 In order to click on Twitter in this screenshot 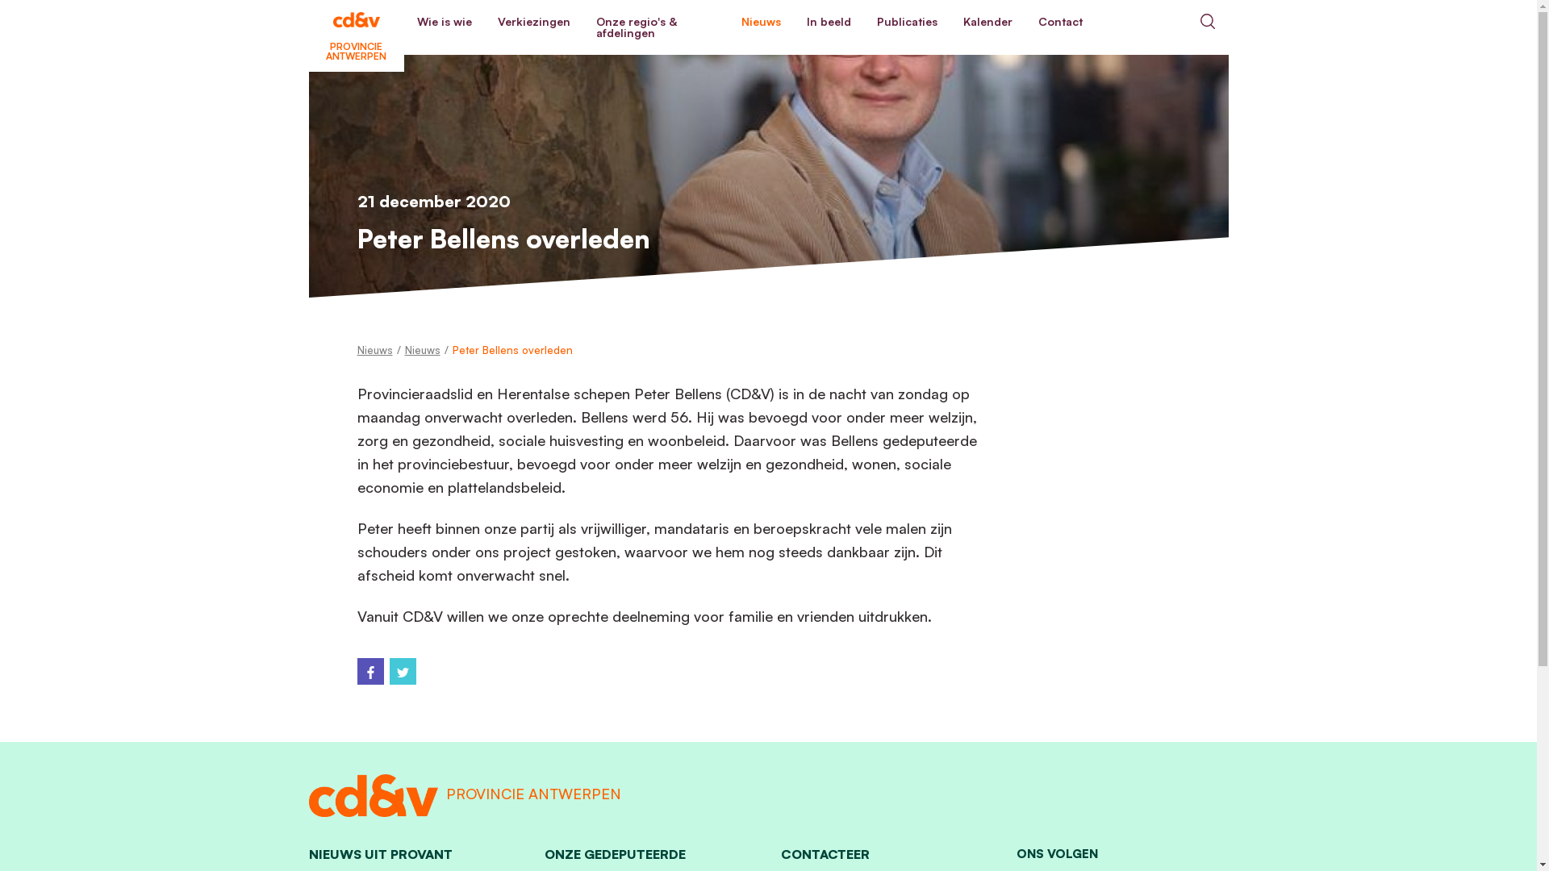, I will do `click(402, 671)`.